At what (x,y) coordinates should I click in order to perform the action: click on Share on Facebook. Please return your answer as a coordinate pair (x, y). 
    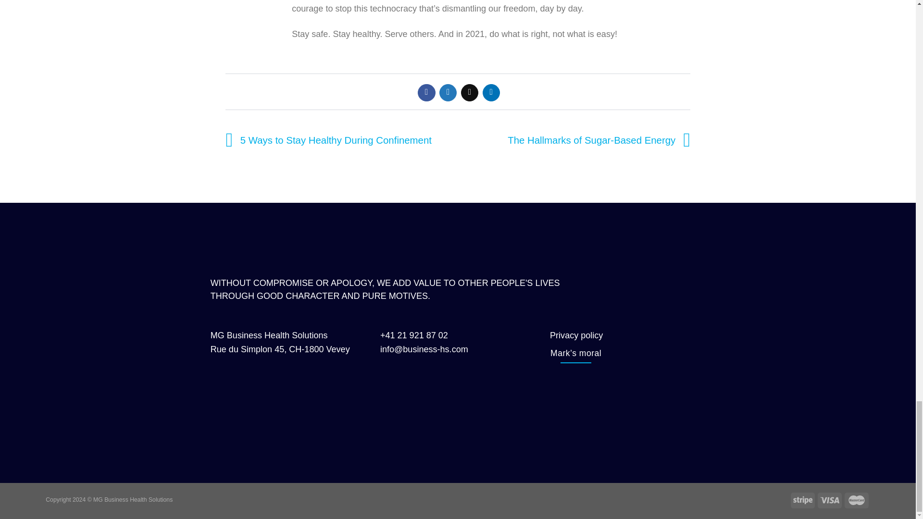
    Looking at the image, I should click on (426, 92).